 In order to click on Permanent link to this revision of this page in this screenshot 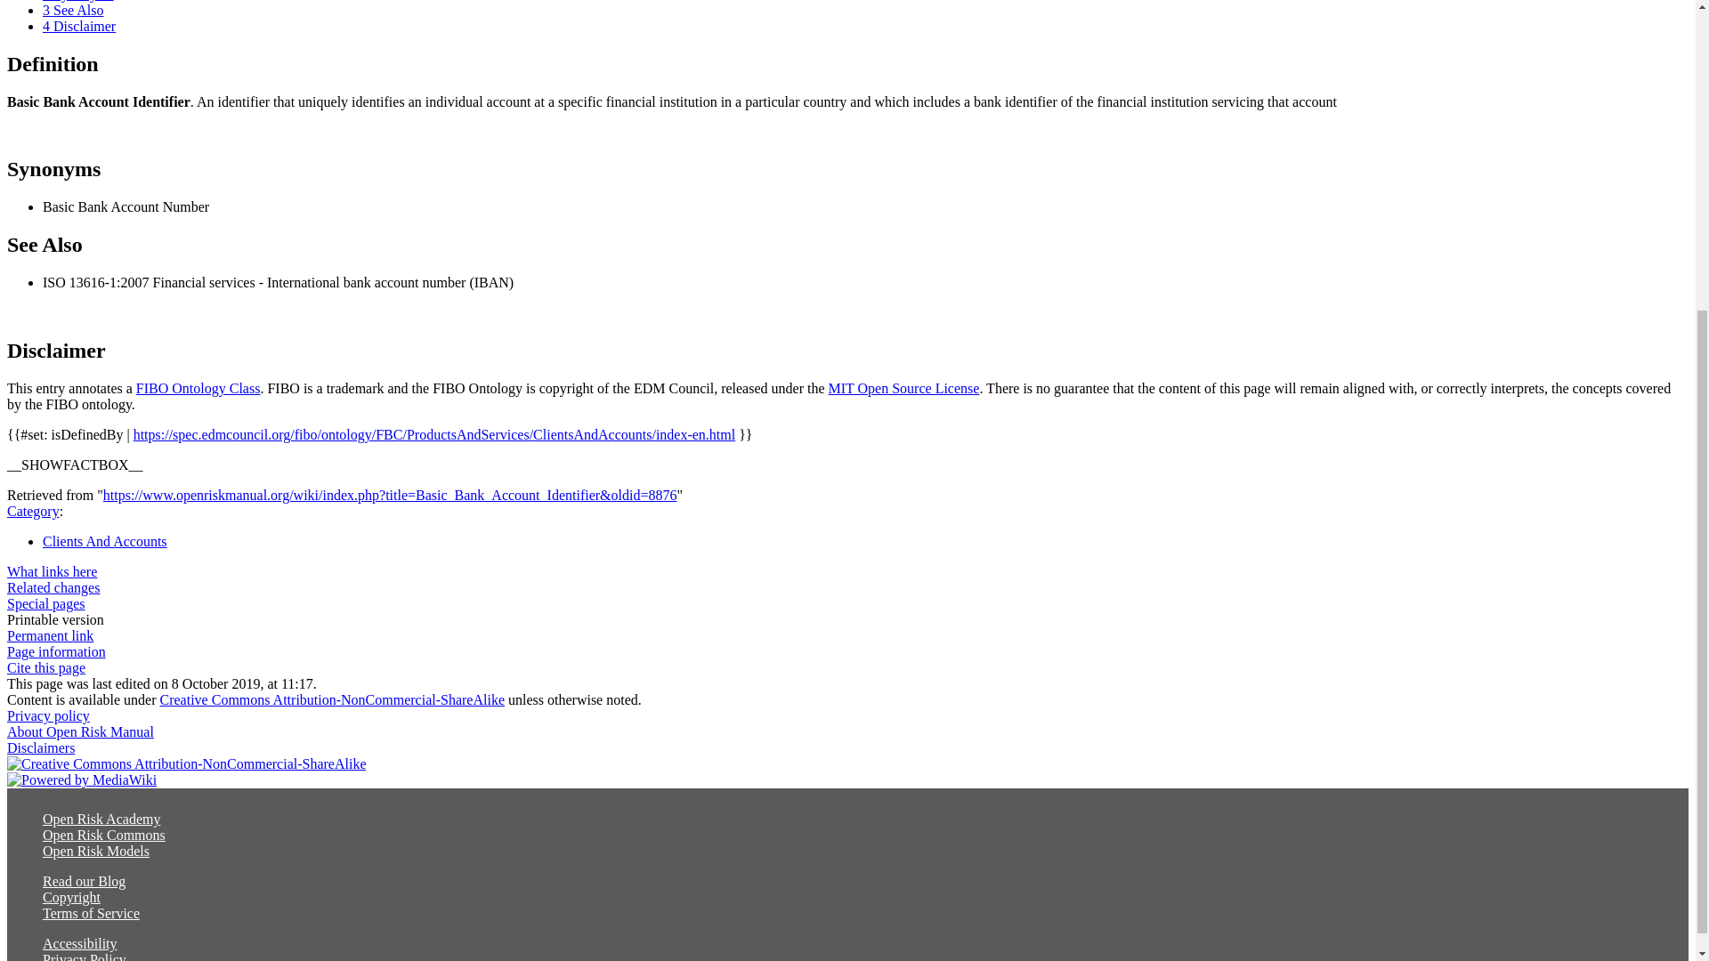, I will do `click(50, 635)`.